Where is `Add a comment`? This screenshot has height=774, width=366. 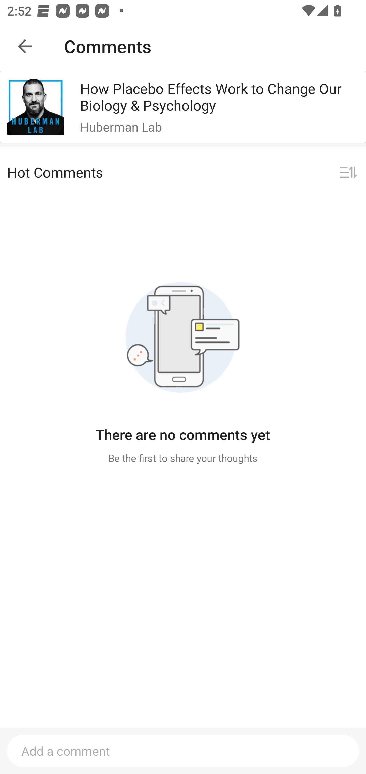
Add a comment is located at coordinates (183, 751).